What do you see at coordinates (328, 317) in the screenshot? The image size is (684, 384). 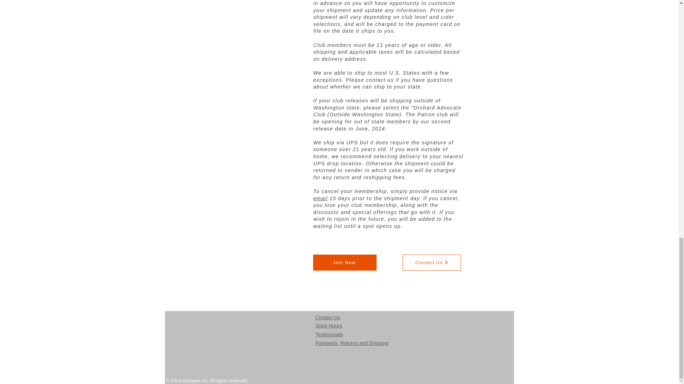 I see `Contact Us` at bounding box center [328, 317].